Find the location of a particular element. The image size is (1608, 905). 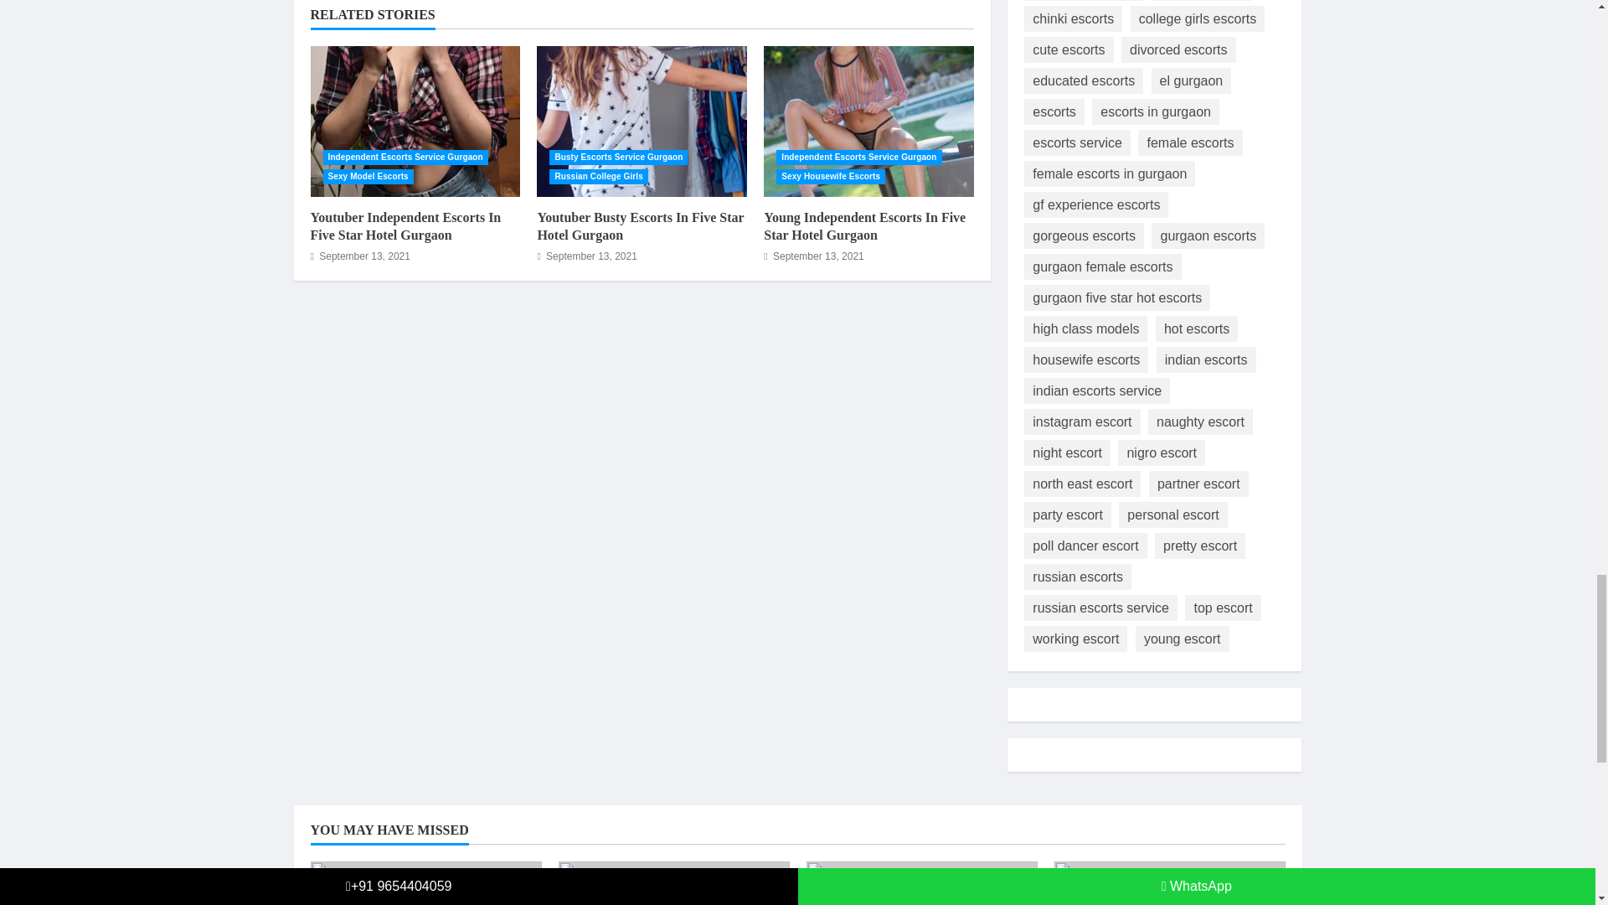

Independent Escorts Service Gurgaon is located at coordinates (405, 158).